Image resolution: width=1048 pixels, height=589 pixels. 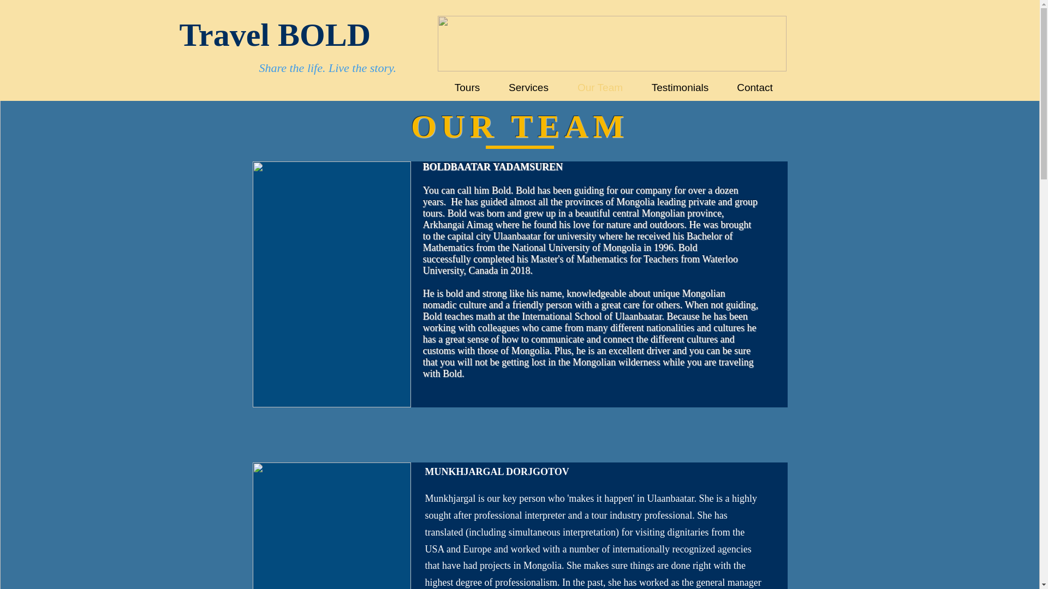 I want to click on Testimonials, so click(x=680, y=87).